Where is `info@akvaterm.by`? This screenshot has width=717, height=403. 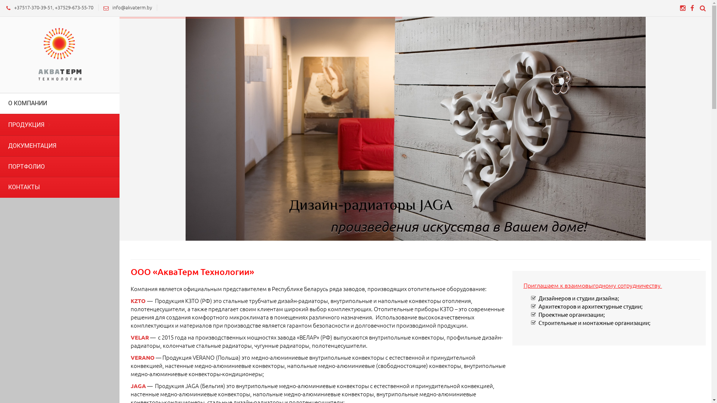
info@akvaterm.by is located at coordinates (126, 7).